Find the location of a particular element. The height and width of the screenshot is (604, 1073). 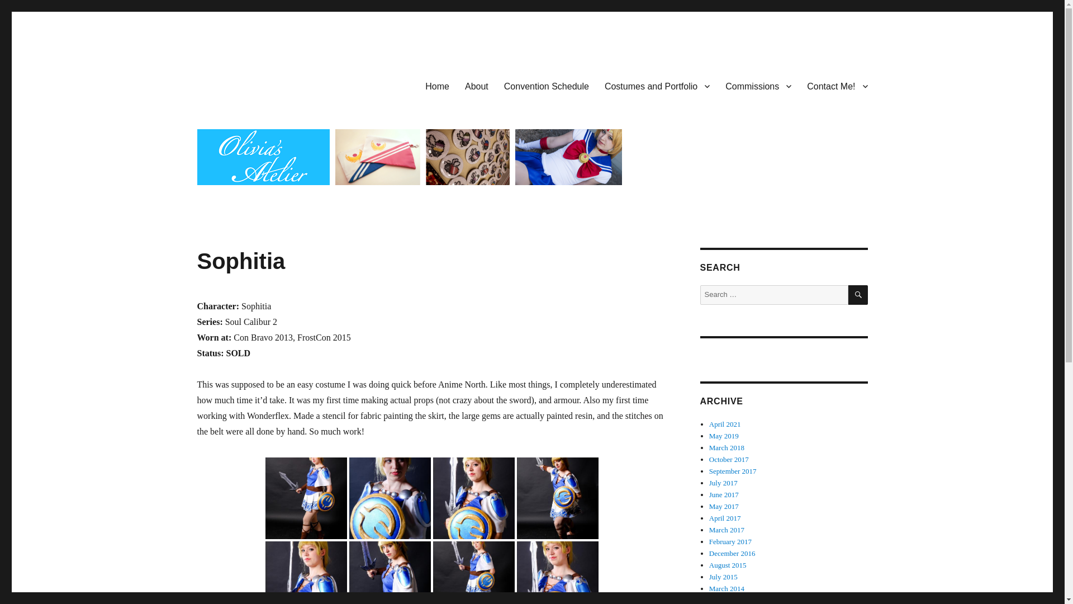

About is located at coordinates (476, 86).